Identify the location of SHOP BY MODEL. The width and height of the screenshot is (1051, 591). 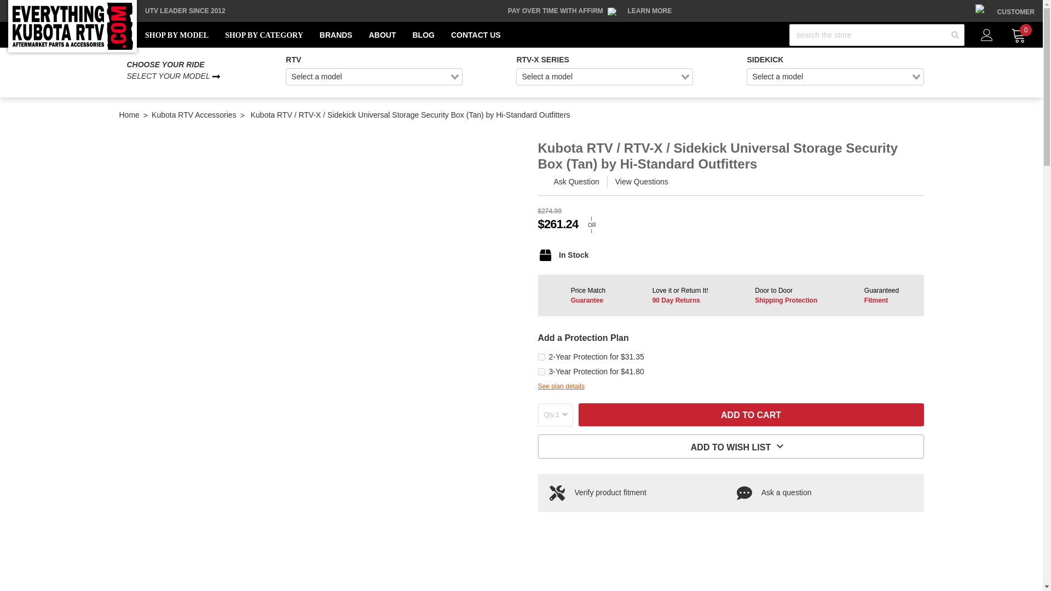
(176, 35).